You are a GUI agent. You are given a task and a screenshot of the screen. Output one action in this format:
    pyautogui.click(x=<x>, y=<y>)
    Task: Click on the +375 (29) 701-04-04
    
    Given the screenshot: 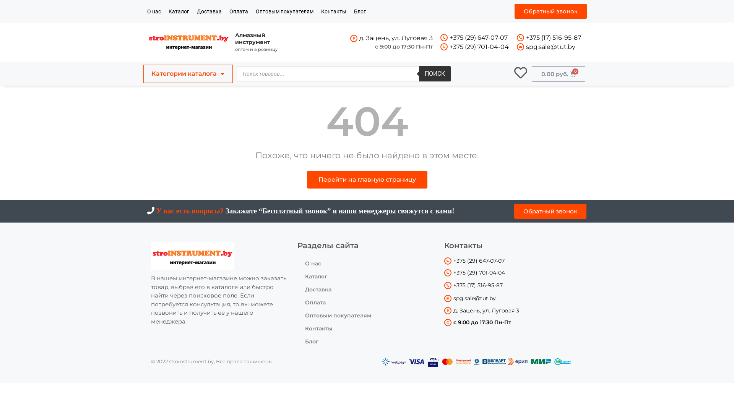 What is the action you would take?
    pyautogui.click(x=479, y=273)
    